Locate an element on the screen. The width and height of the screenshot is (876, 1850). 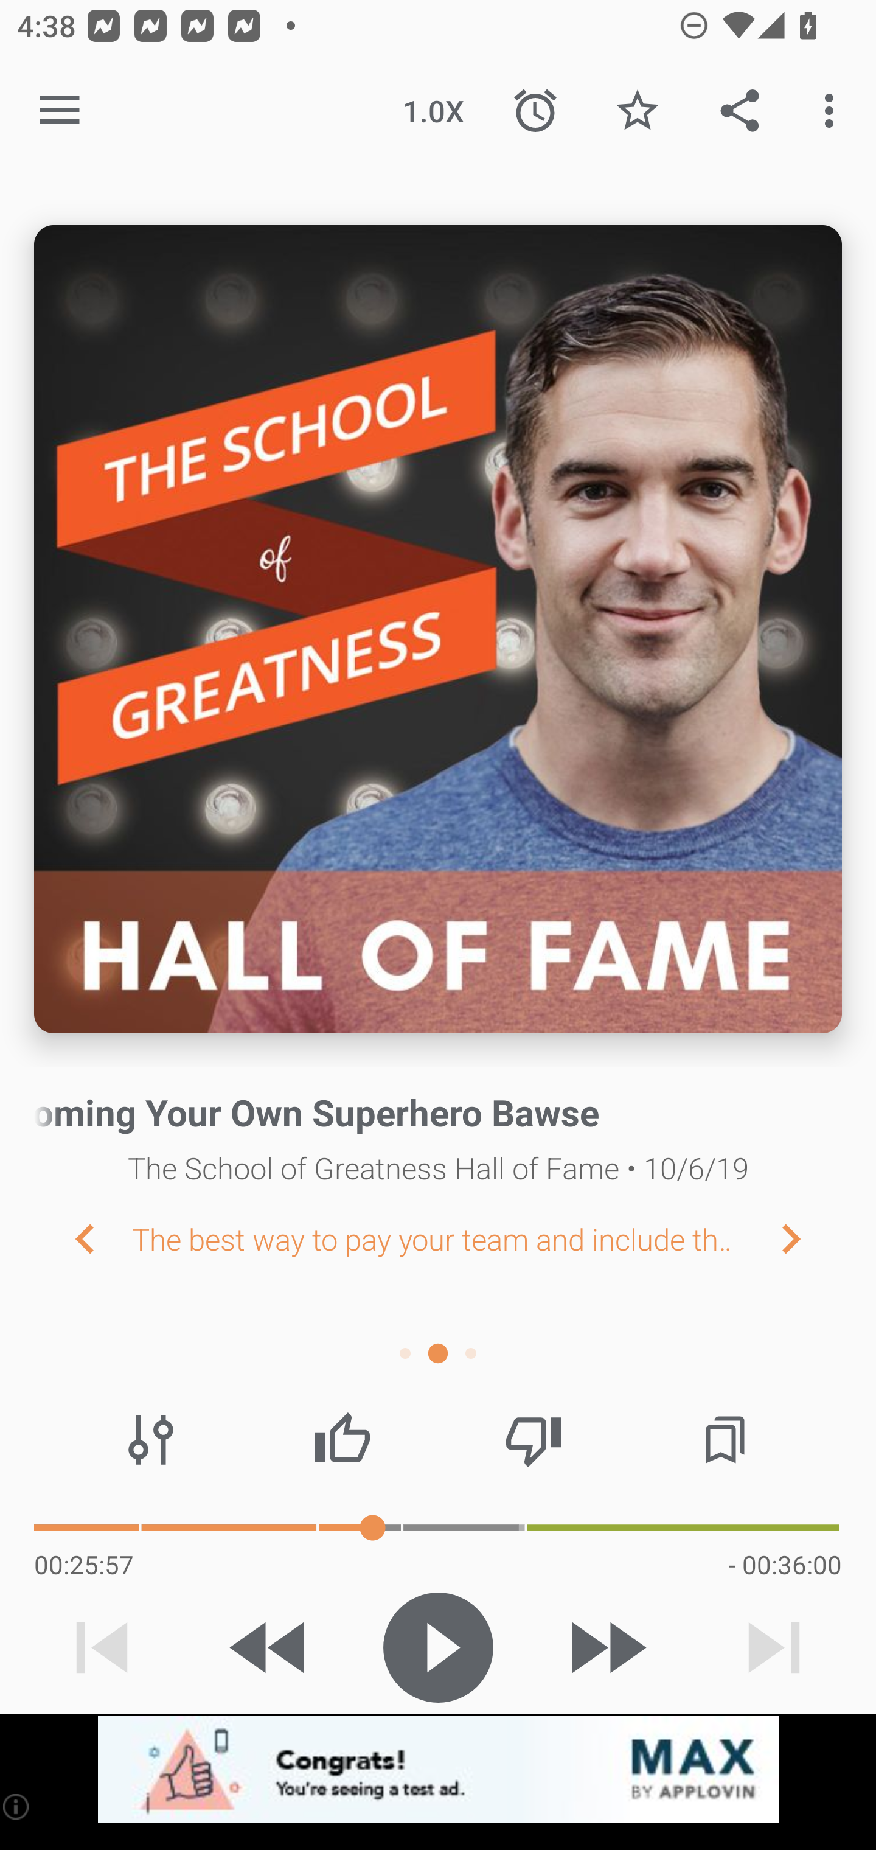
Next Chapter is located at coordinates (810, 1238).